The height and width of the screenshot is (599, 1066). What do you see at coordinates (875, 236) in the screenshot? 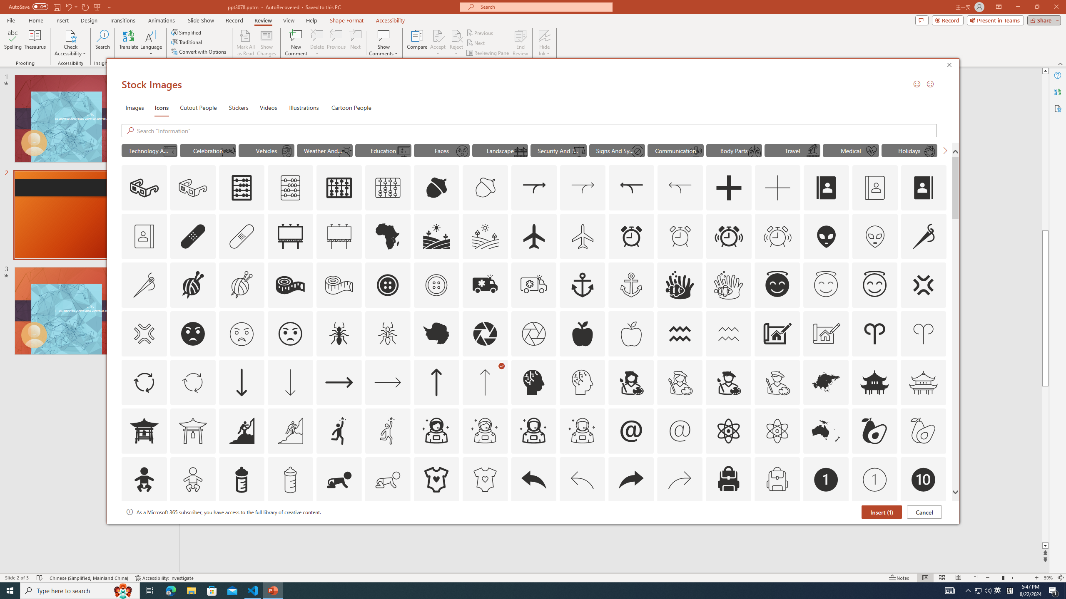
I see `AutomationID: Icons_AlienFace_M` at bounding box center [875, 236].